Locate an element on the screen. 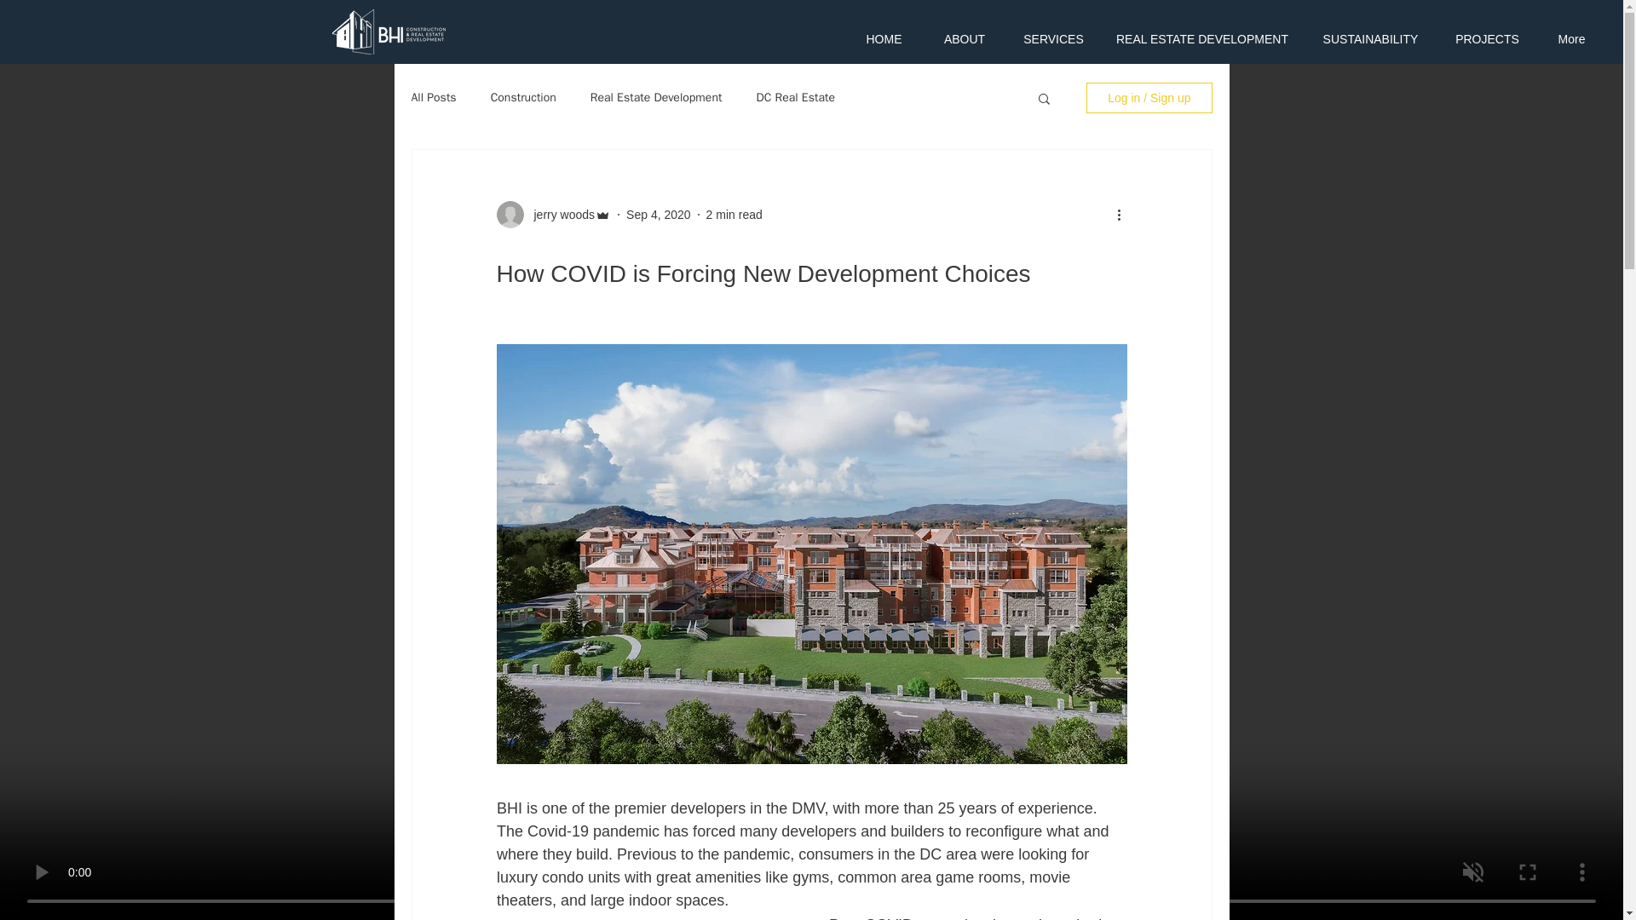 This screenshot has height=920, width=1636. ABOUT is located at coordinates (964, 39).